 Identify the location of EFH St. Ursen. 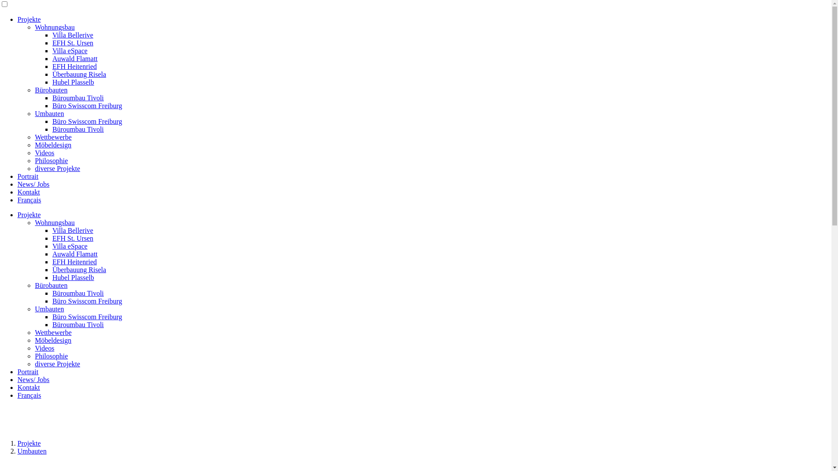
(73, 238).